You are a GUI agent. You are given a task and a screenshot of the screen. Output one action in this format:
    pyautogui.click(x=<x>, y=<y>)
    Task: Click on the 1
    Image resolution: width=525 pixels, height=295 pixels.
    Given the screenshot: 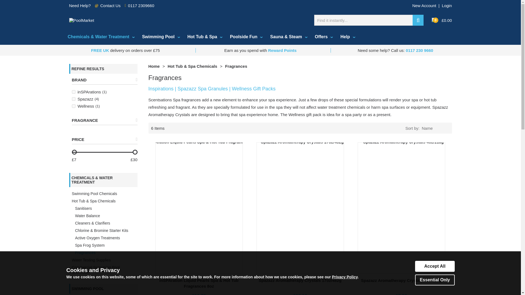 What is the action you would take?
    pyautogui.click(x=73, y=106)
    